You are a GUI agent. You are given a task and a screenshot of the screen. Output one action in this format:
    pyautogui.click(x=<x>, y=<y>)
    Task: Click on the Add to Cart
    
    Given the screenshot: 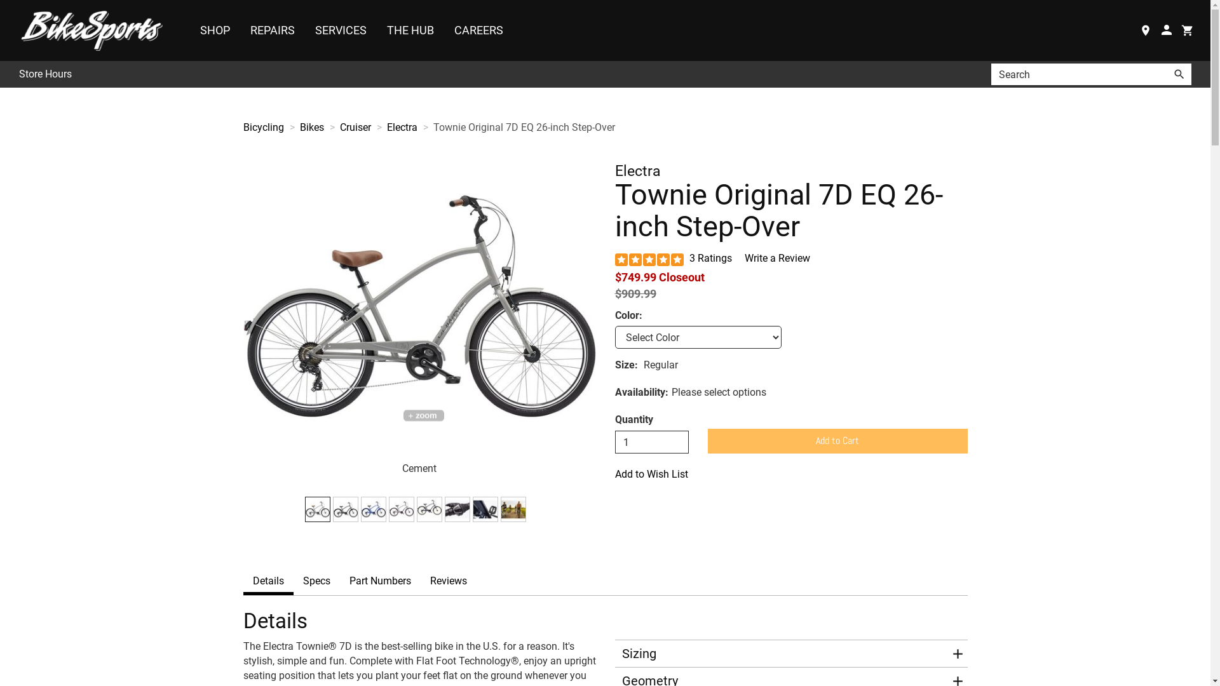 What is the action you would take?
    pyautogui.click(x=837, y=441)
    